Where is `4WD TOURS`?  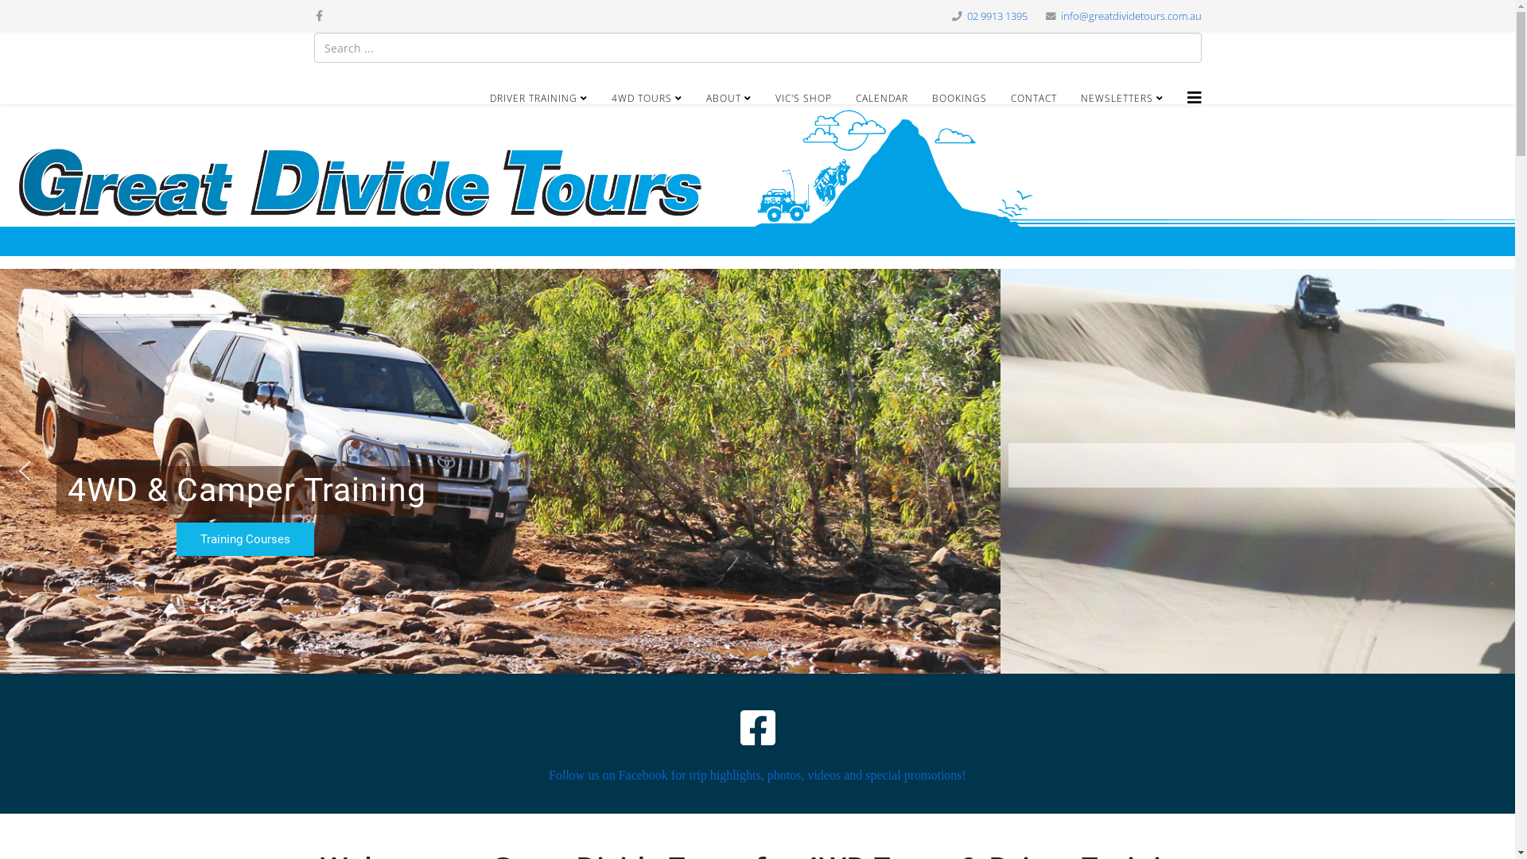
4WD TOURS is located at coordinates (647, 99).